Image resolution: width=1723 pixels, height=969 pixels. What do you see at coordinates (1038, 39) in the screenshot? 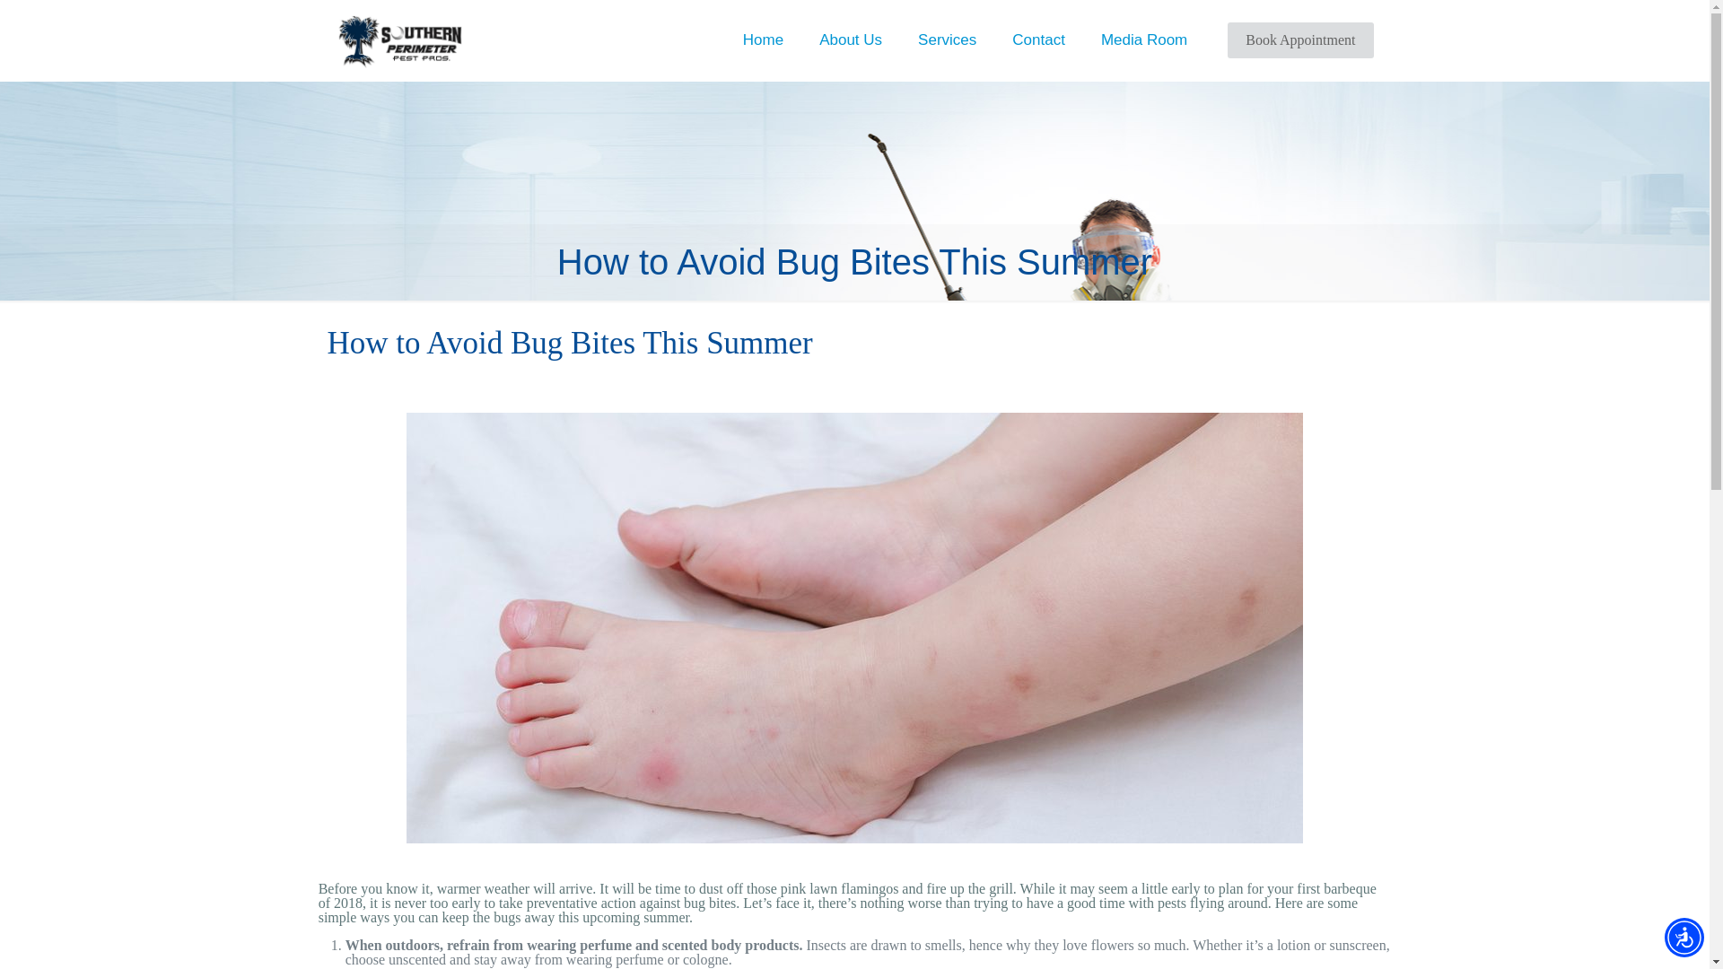
I see `Contact` at bounding box center [1038, 39].